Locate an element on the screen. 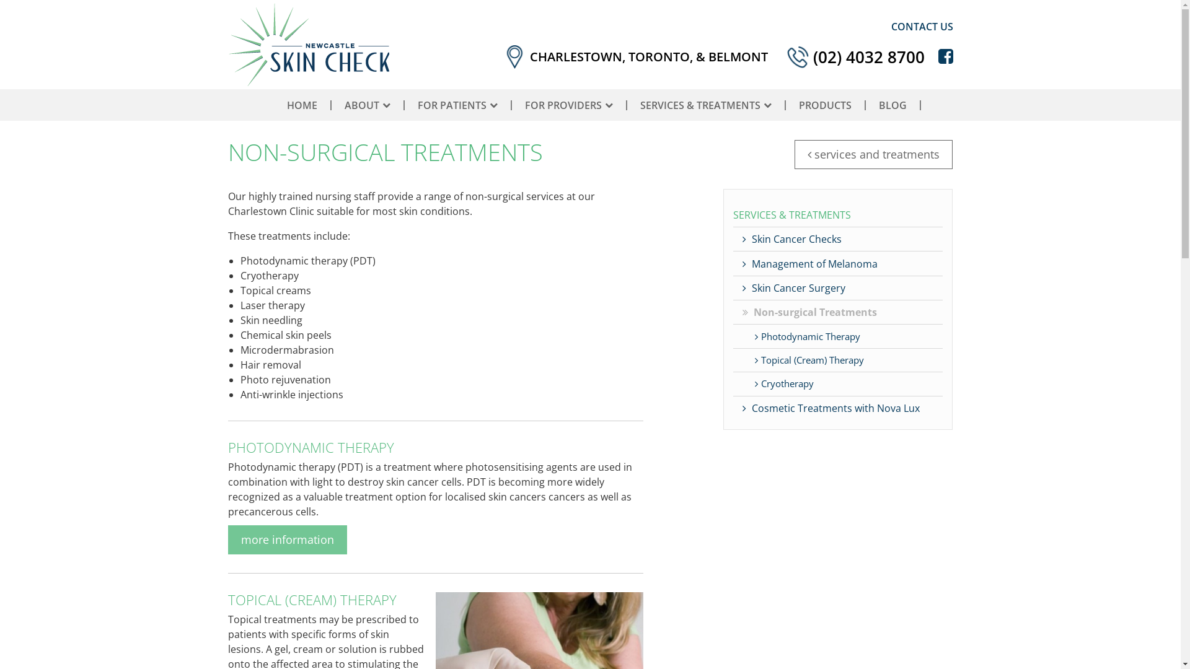  TOPICAL (CREAM) THERAPY is located at coordinates (327, 600).